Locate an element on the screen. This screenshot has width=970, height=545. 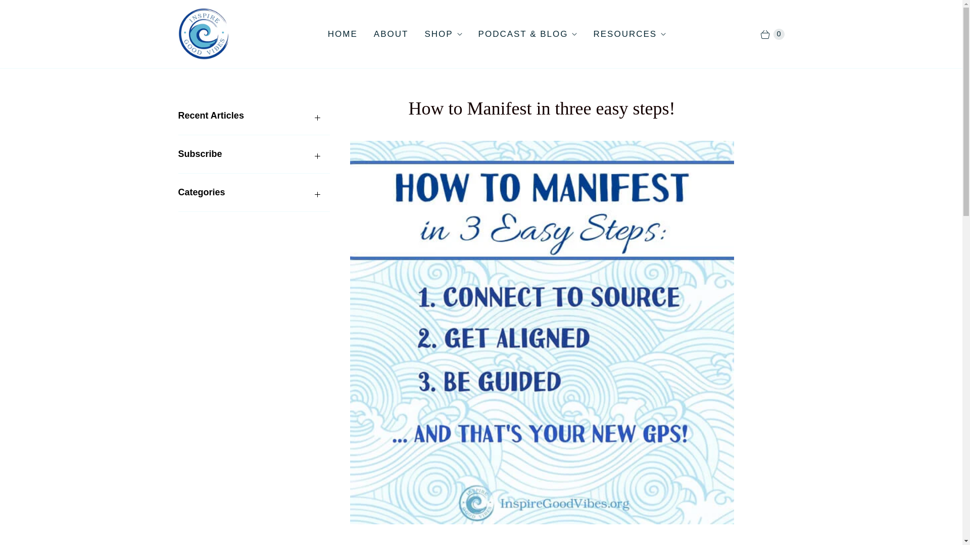
0 is located at coordinates (767, 34).